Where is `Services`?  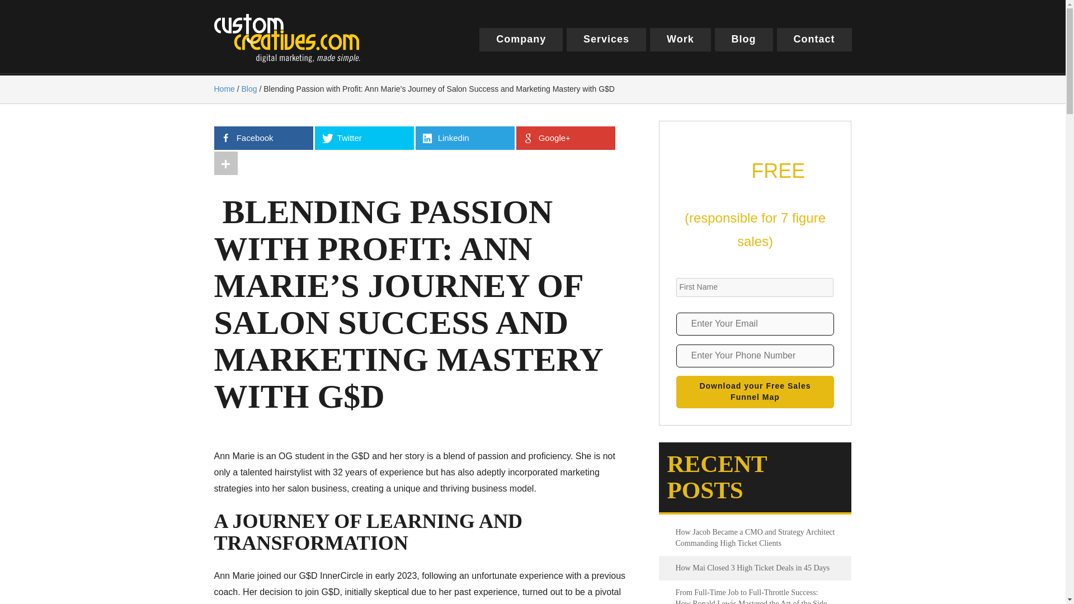
Services is located at coordinates (606, 39).